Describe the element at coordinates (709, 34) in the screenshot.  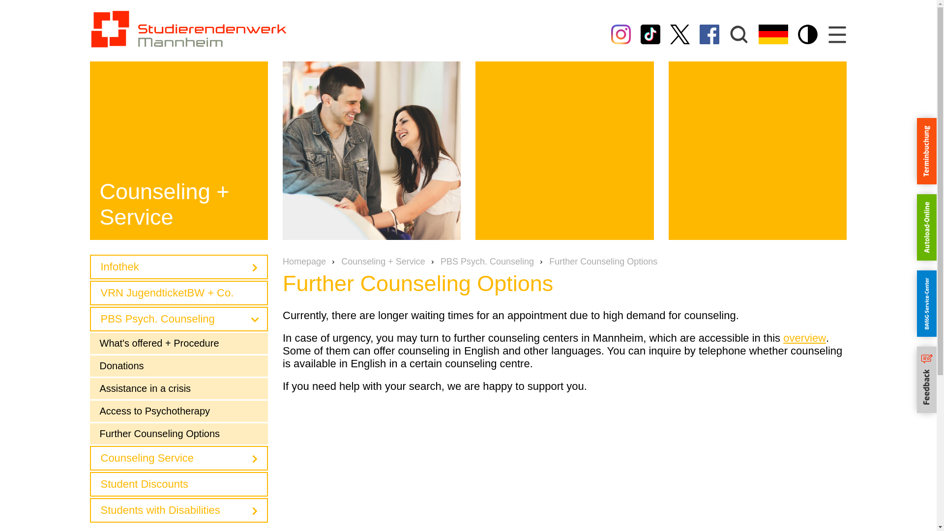
I see `Go to Facebook page` at that location.